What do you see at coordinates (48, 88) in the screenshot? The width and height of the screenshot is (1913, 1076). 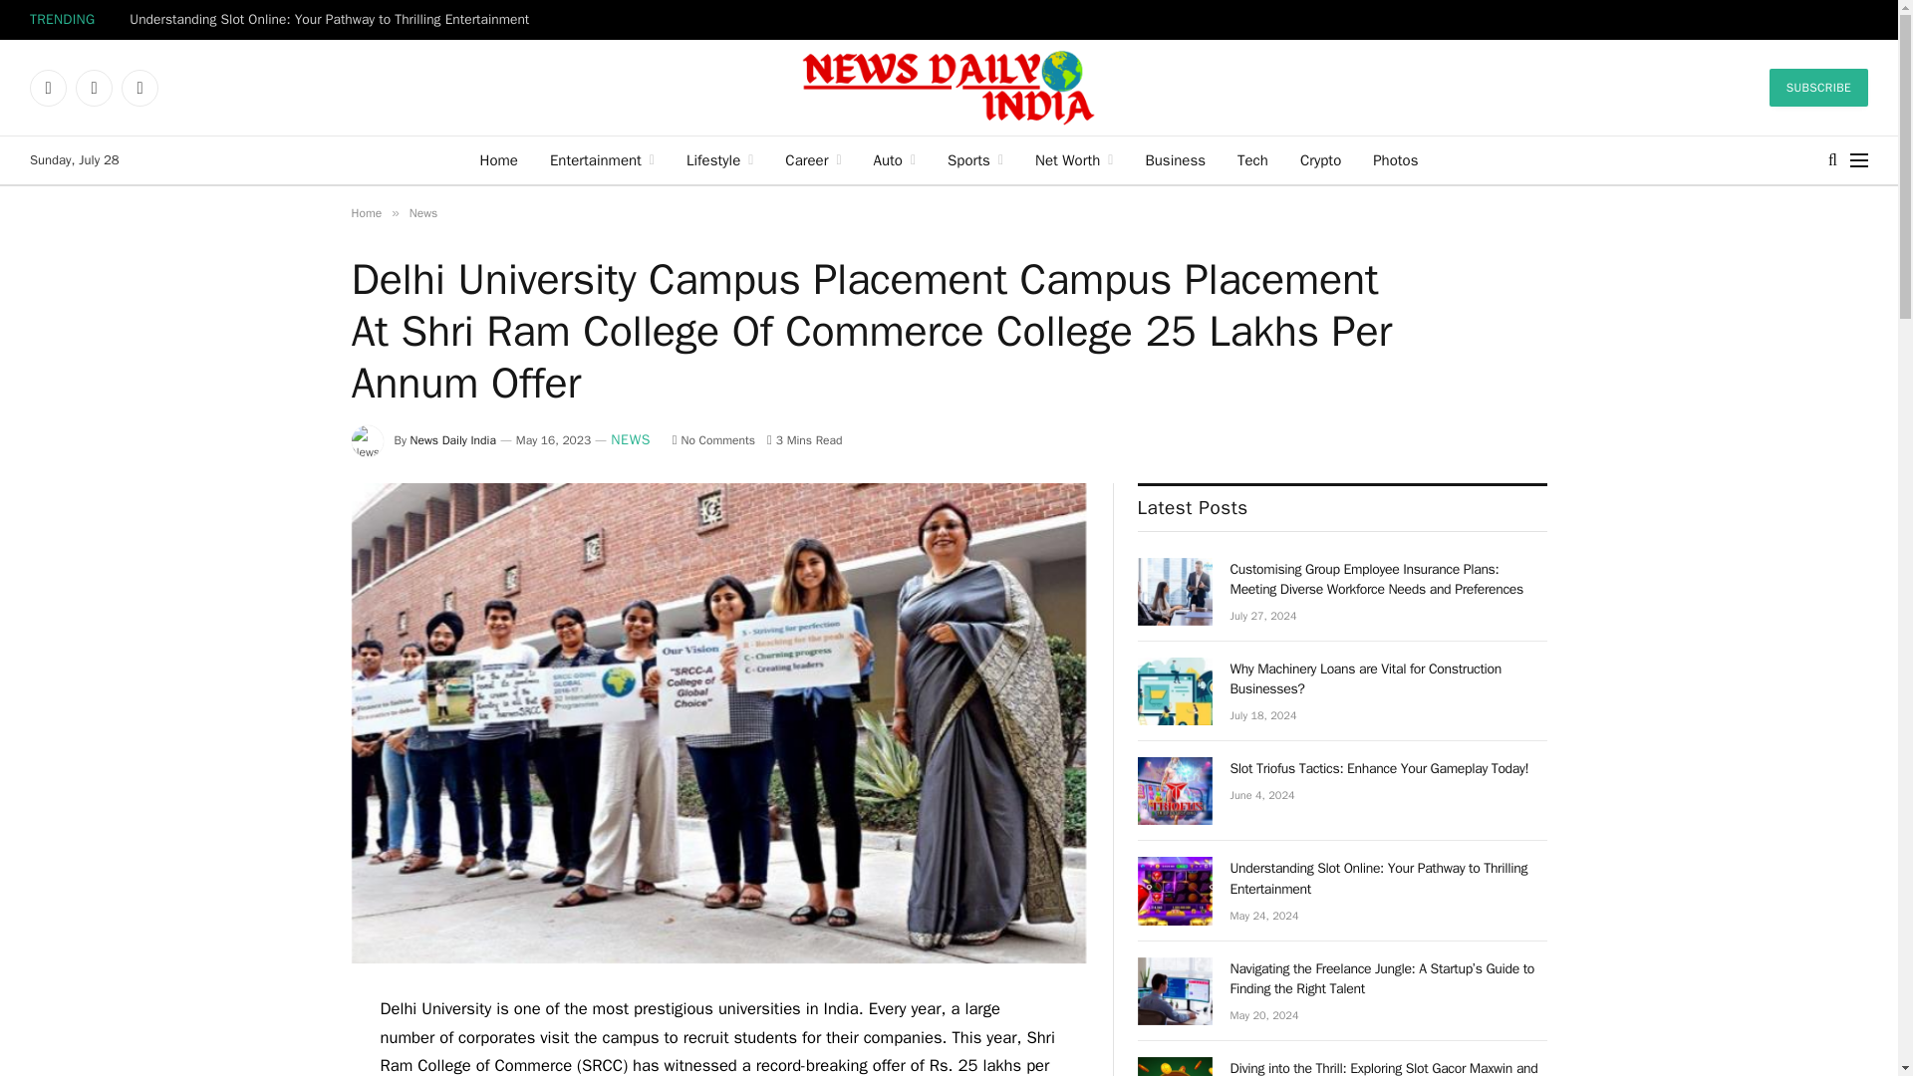 I see `Facebook` at bounding box center [48, 88].